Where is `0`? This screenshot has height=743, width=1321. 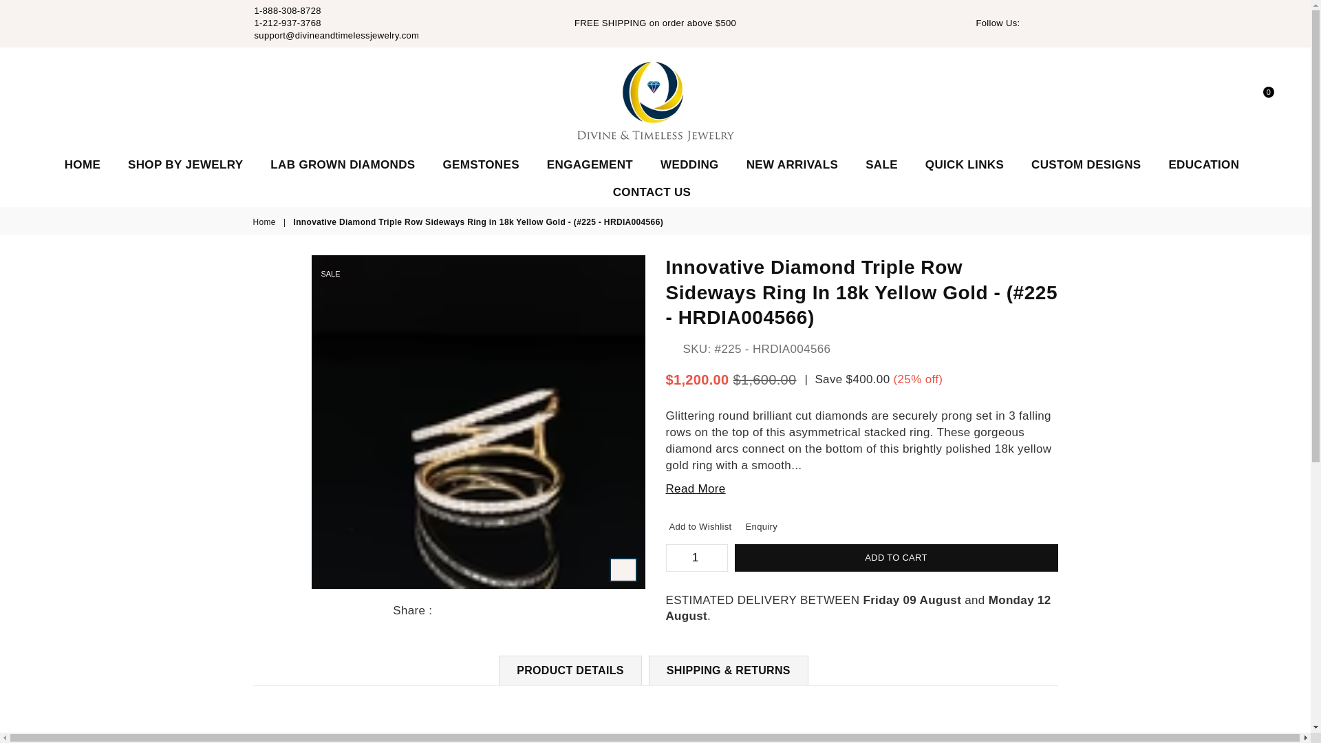 0 is located at coordinates (1263, 98).